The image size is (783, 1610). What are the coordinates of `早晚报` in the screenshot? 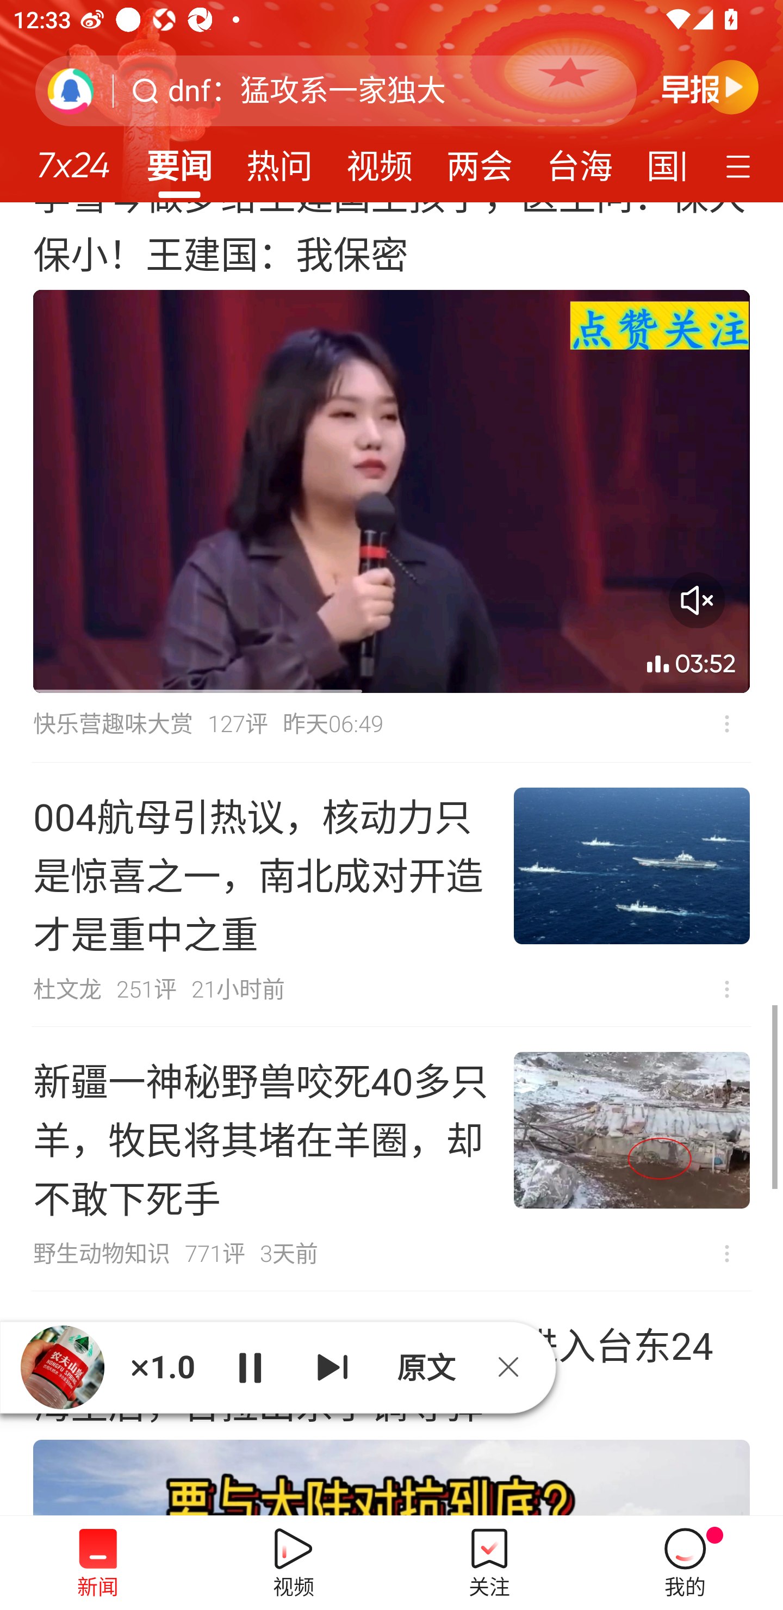 It's located at (710, 86).